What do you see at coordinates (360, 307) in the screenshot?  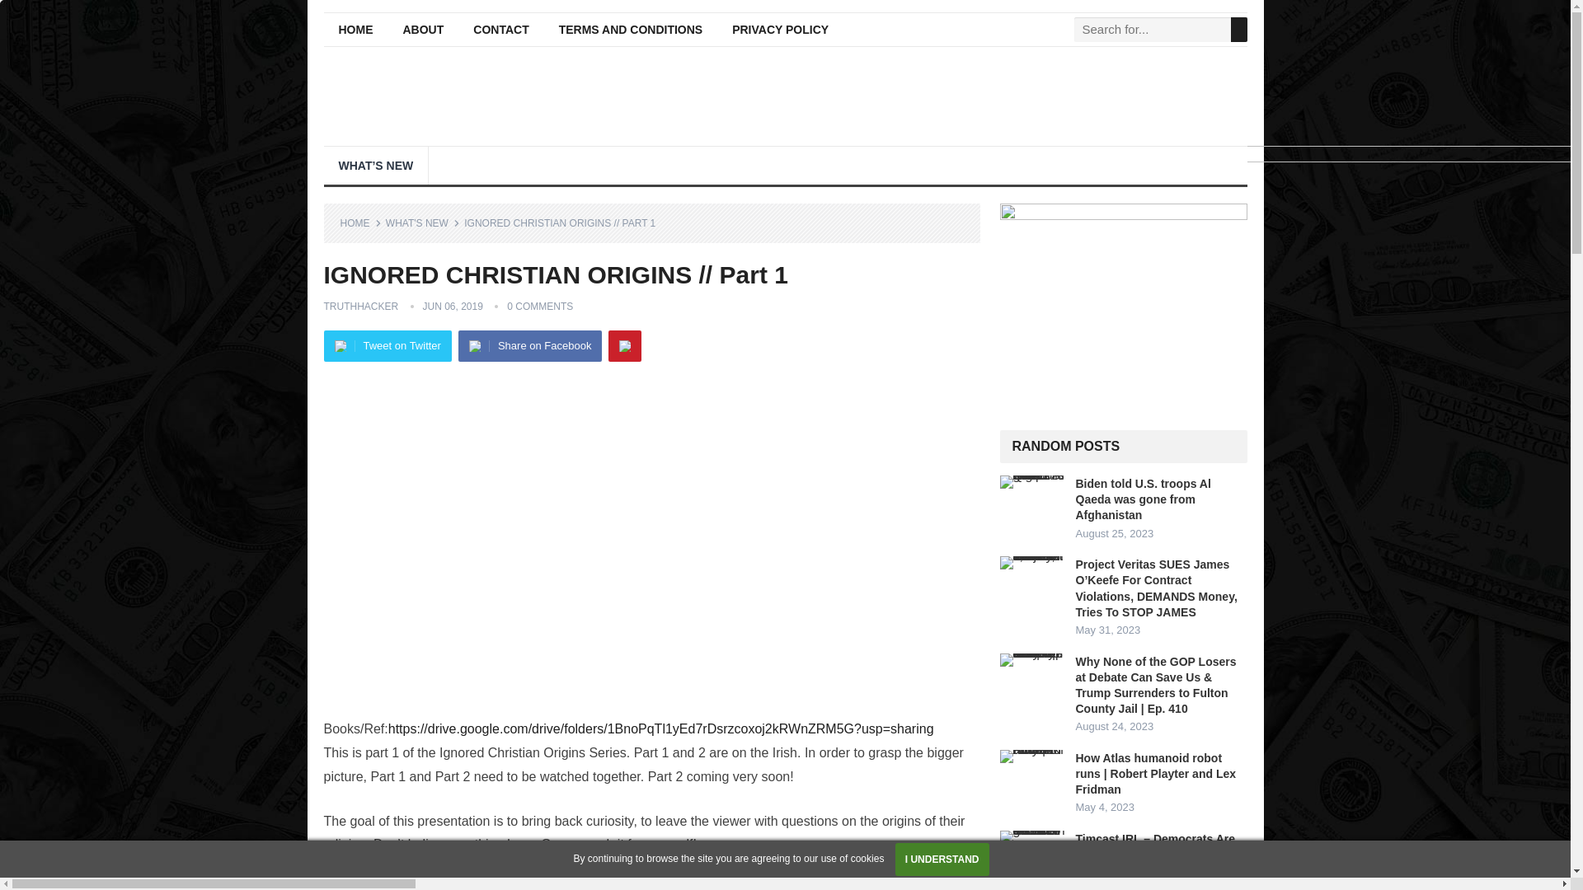 I see `TRUTHHACKER` at bounding box center [360, 307].